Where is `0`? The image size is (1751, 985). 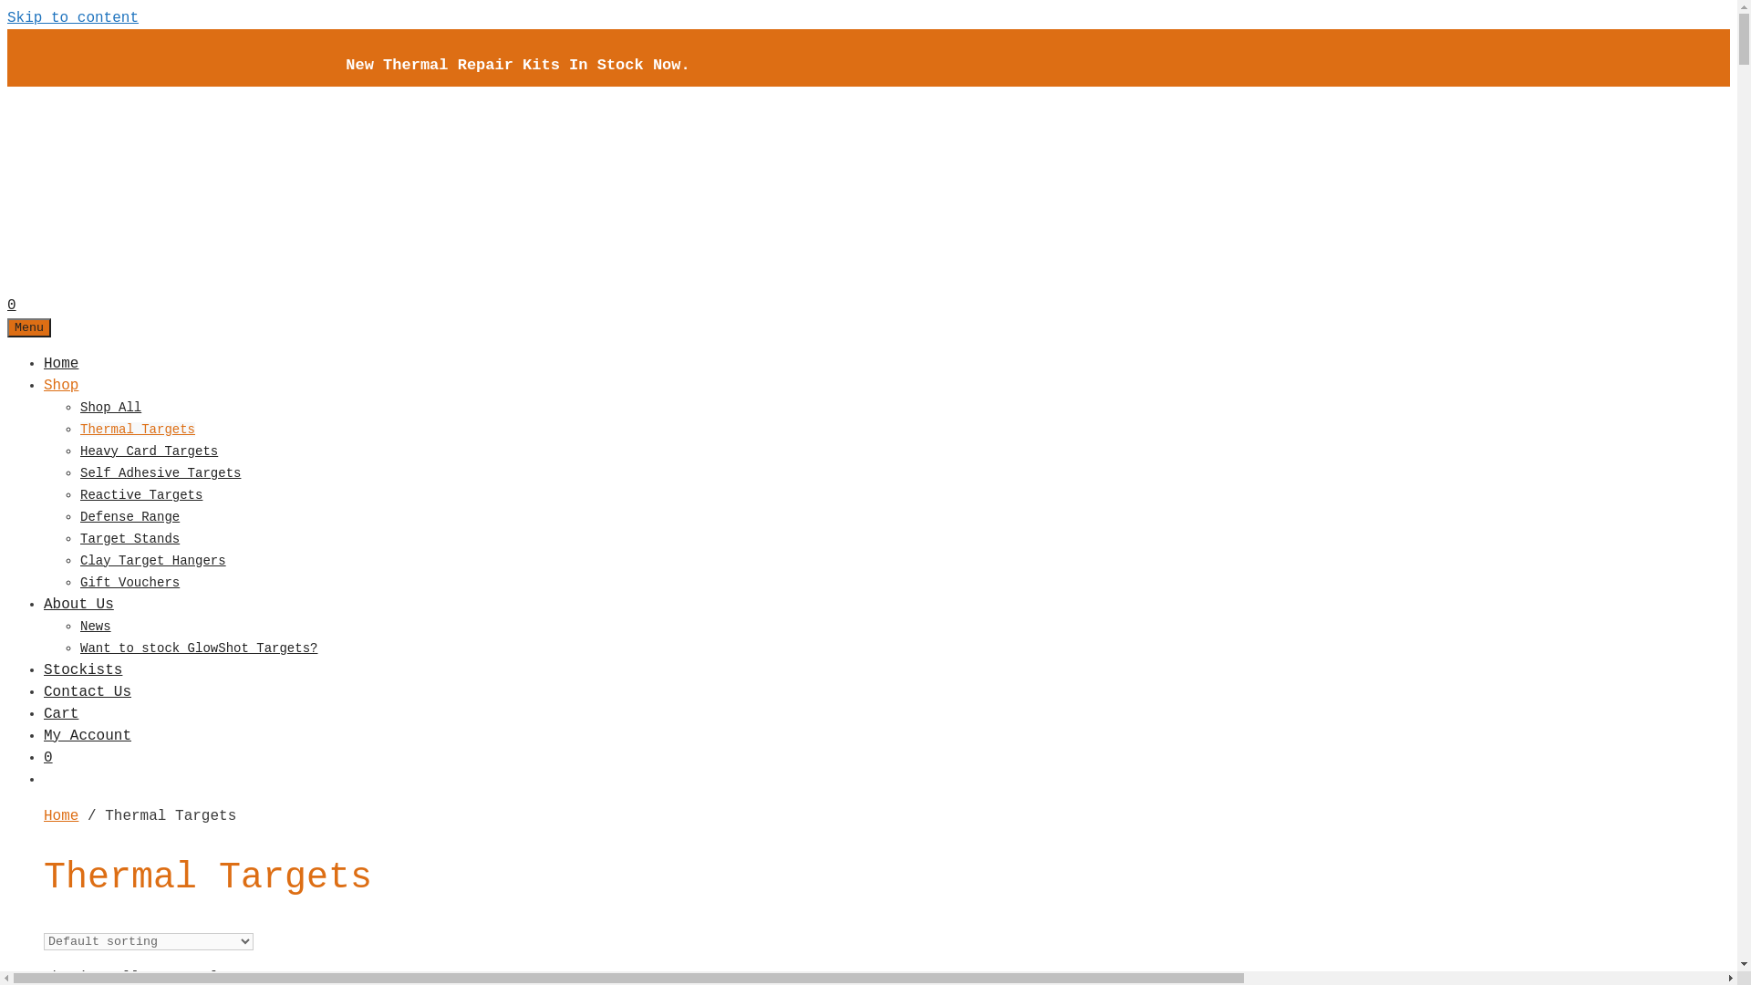 0 is located at coordinates (48, 758).